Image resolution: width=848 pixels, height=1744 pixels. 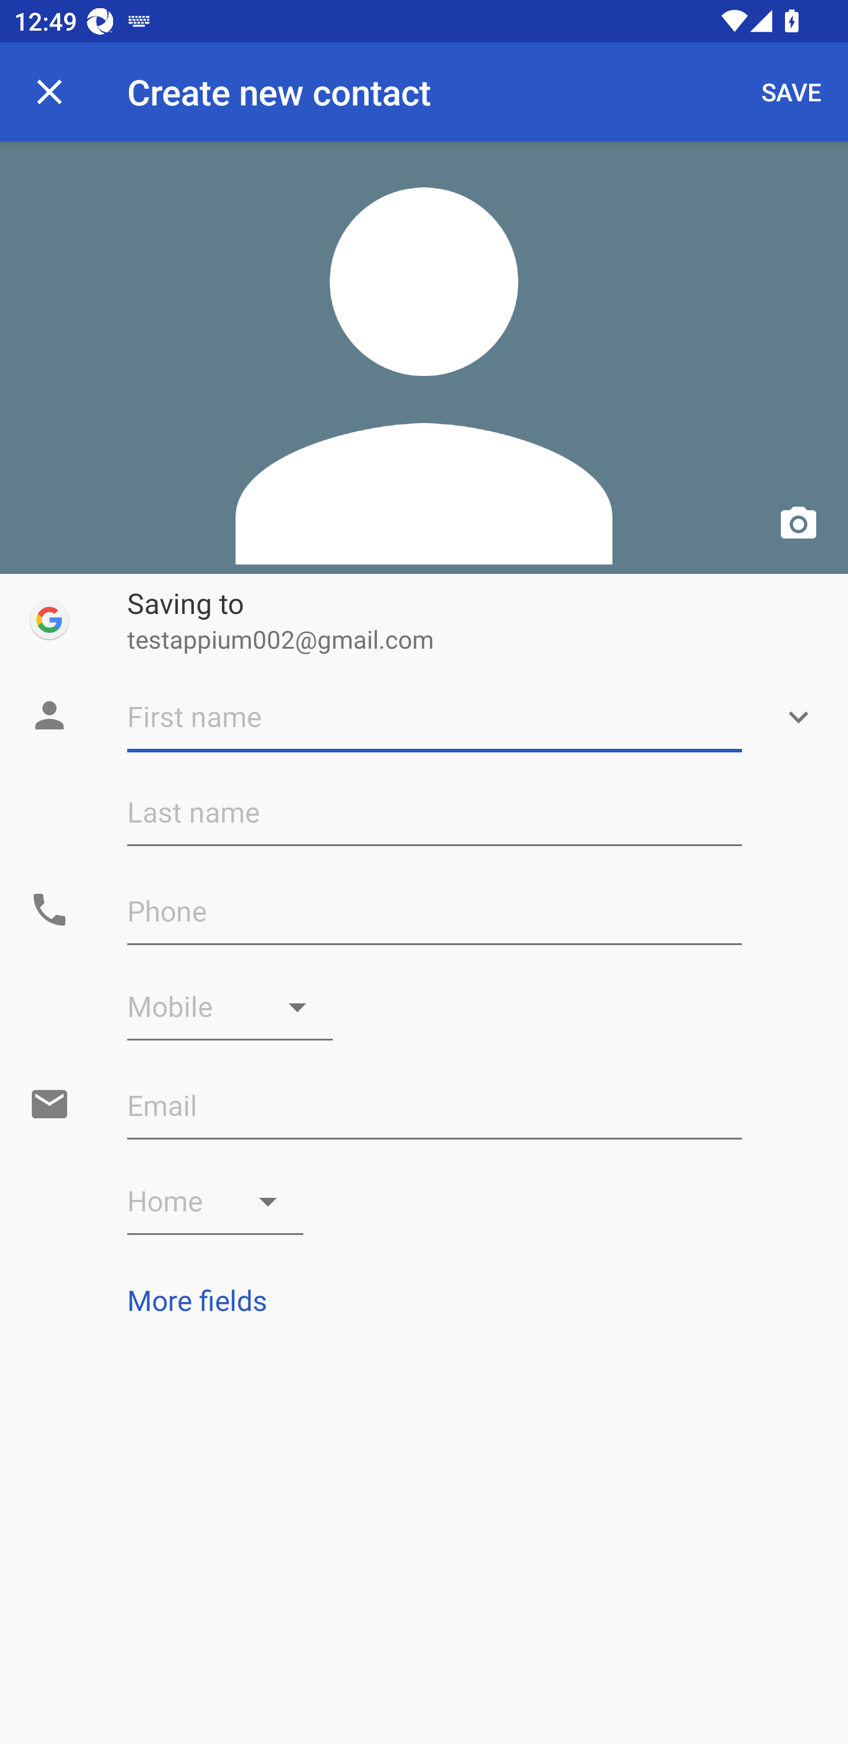 I want to click on Show more name fields, so click(x=799, y=718).